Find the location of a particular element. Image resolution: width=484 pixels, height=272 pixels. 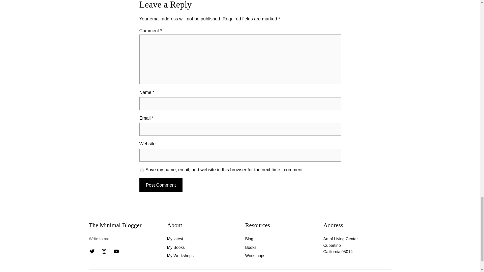

Blog is located at coordinates (249, 239).